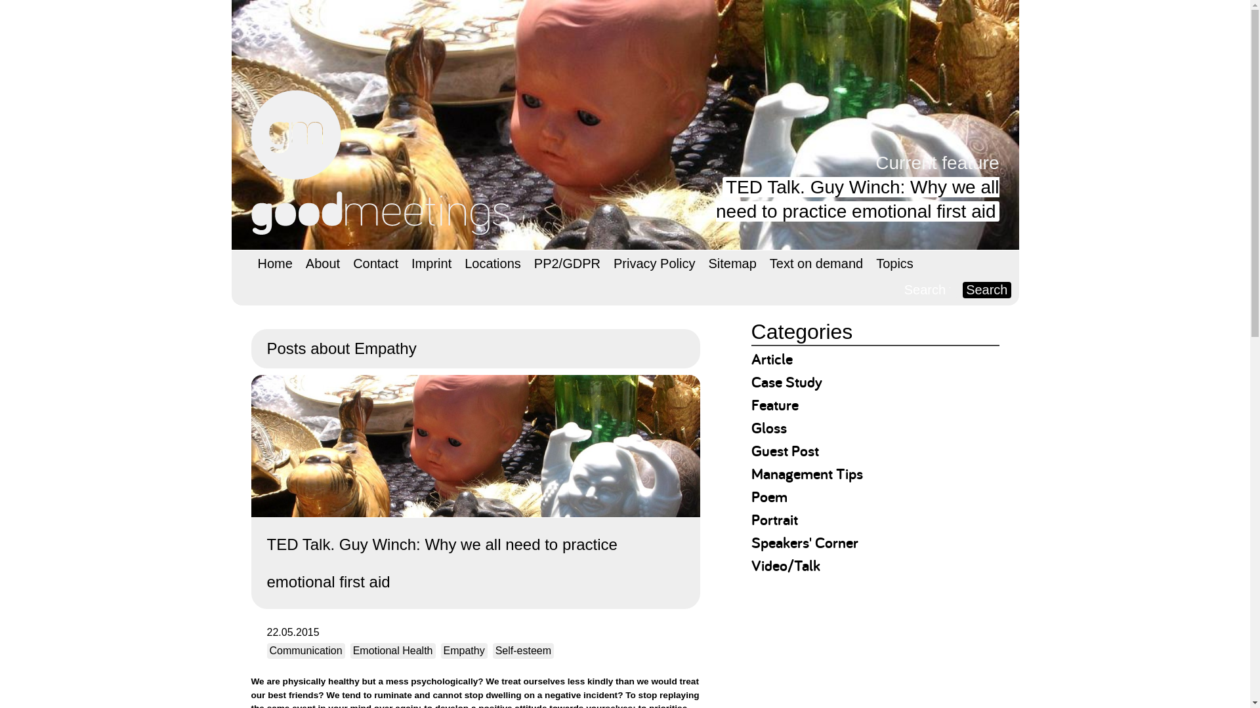 The image size is (1260, 708). What do you see at coordinates (768, 427) in the screenshot?
I see `Gloss` at bounding box center [768, 427].